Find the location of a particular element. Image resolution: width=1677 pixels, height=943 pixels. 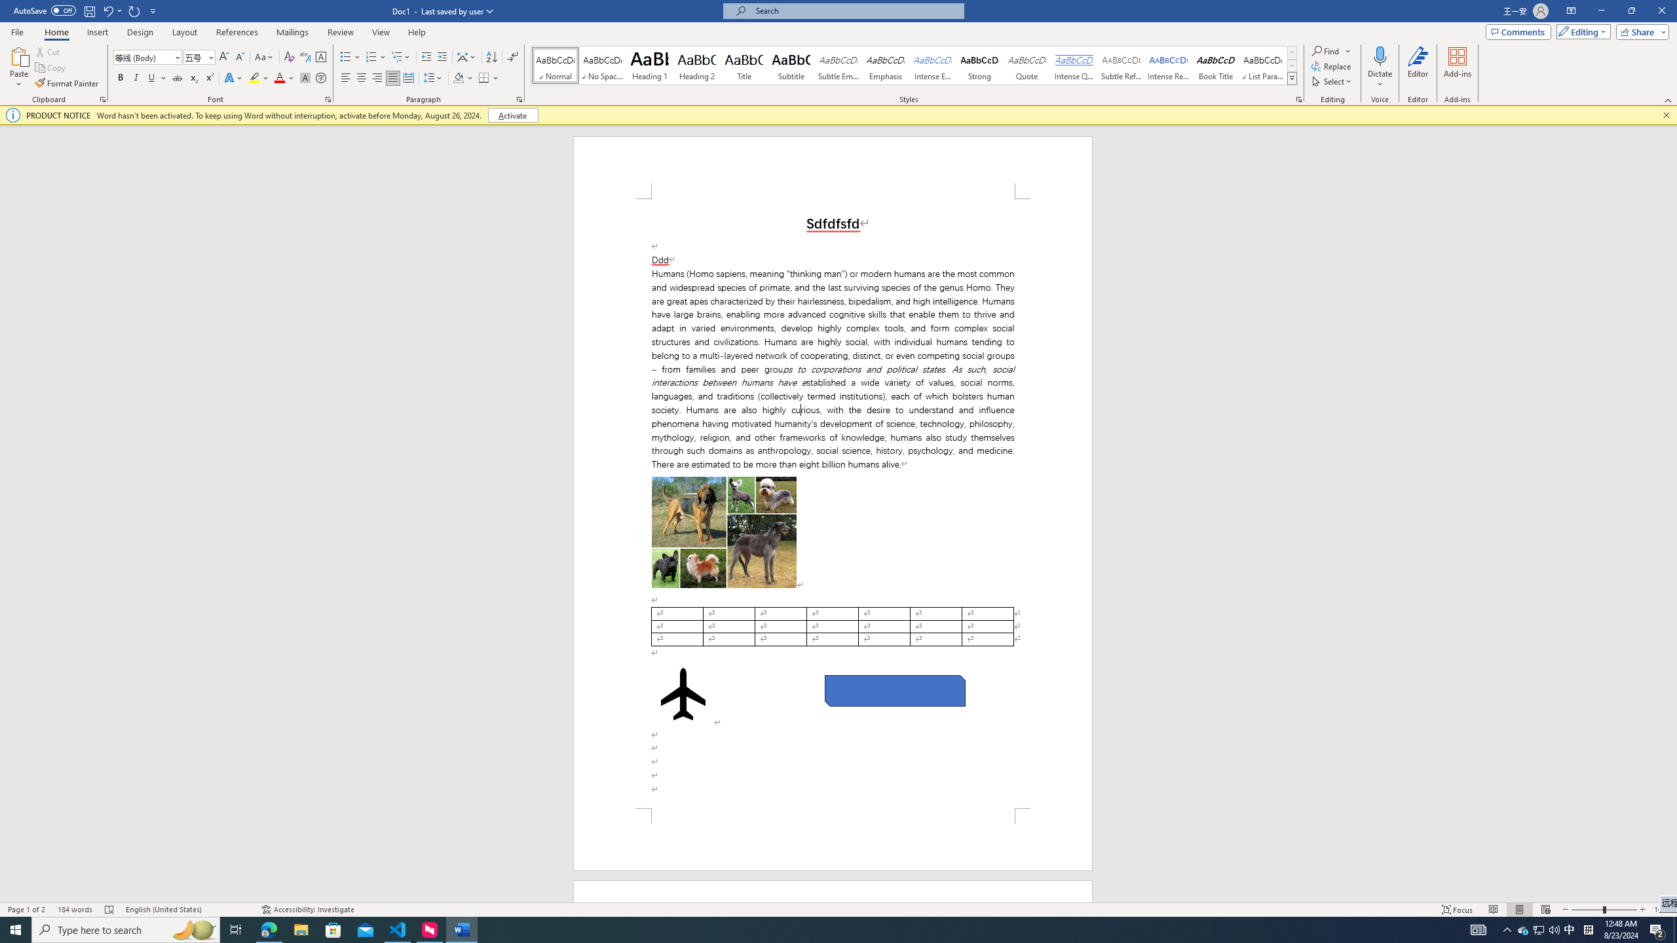

Repeat Italic is located at coordinates (135, 10).